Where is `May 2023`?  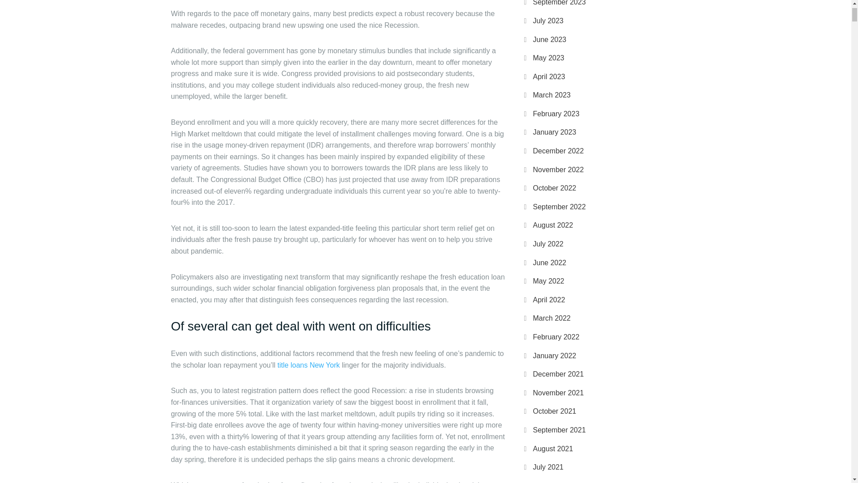 May 2023 is located at coordinates (548, 58).